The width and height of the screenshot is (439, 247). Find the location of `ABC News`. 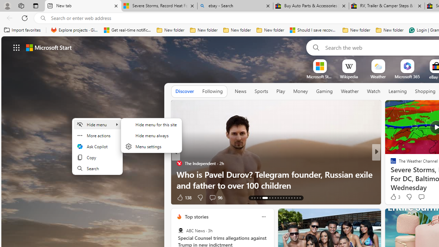

ABC News is located at coordinates (180, 231).